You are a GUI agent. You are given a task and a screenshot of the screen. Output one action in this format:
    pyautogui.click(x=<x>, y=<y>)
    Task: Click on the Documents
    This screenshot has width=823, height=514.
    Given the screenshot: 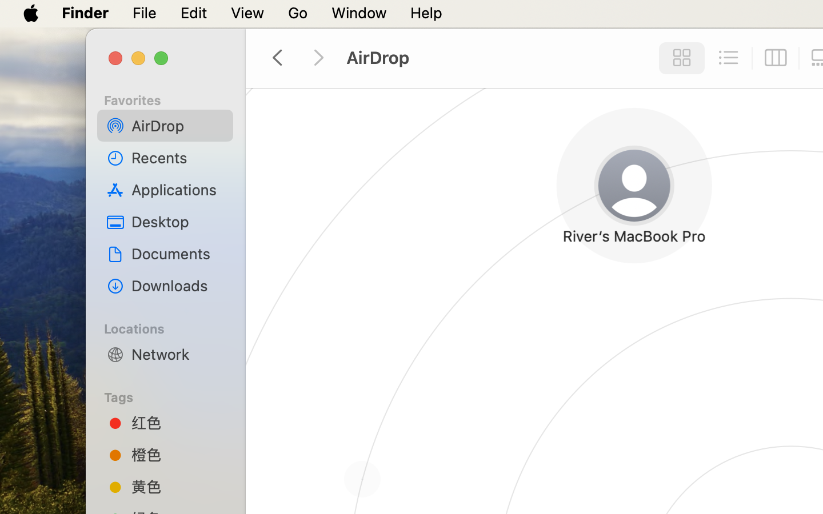 What is the action you would take?
    pyautogui.click(x=178, y=254)
    